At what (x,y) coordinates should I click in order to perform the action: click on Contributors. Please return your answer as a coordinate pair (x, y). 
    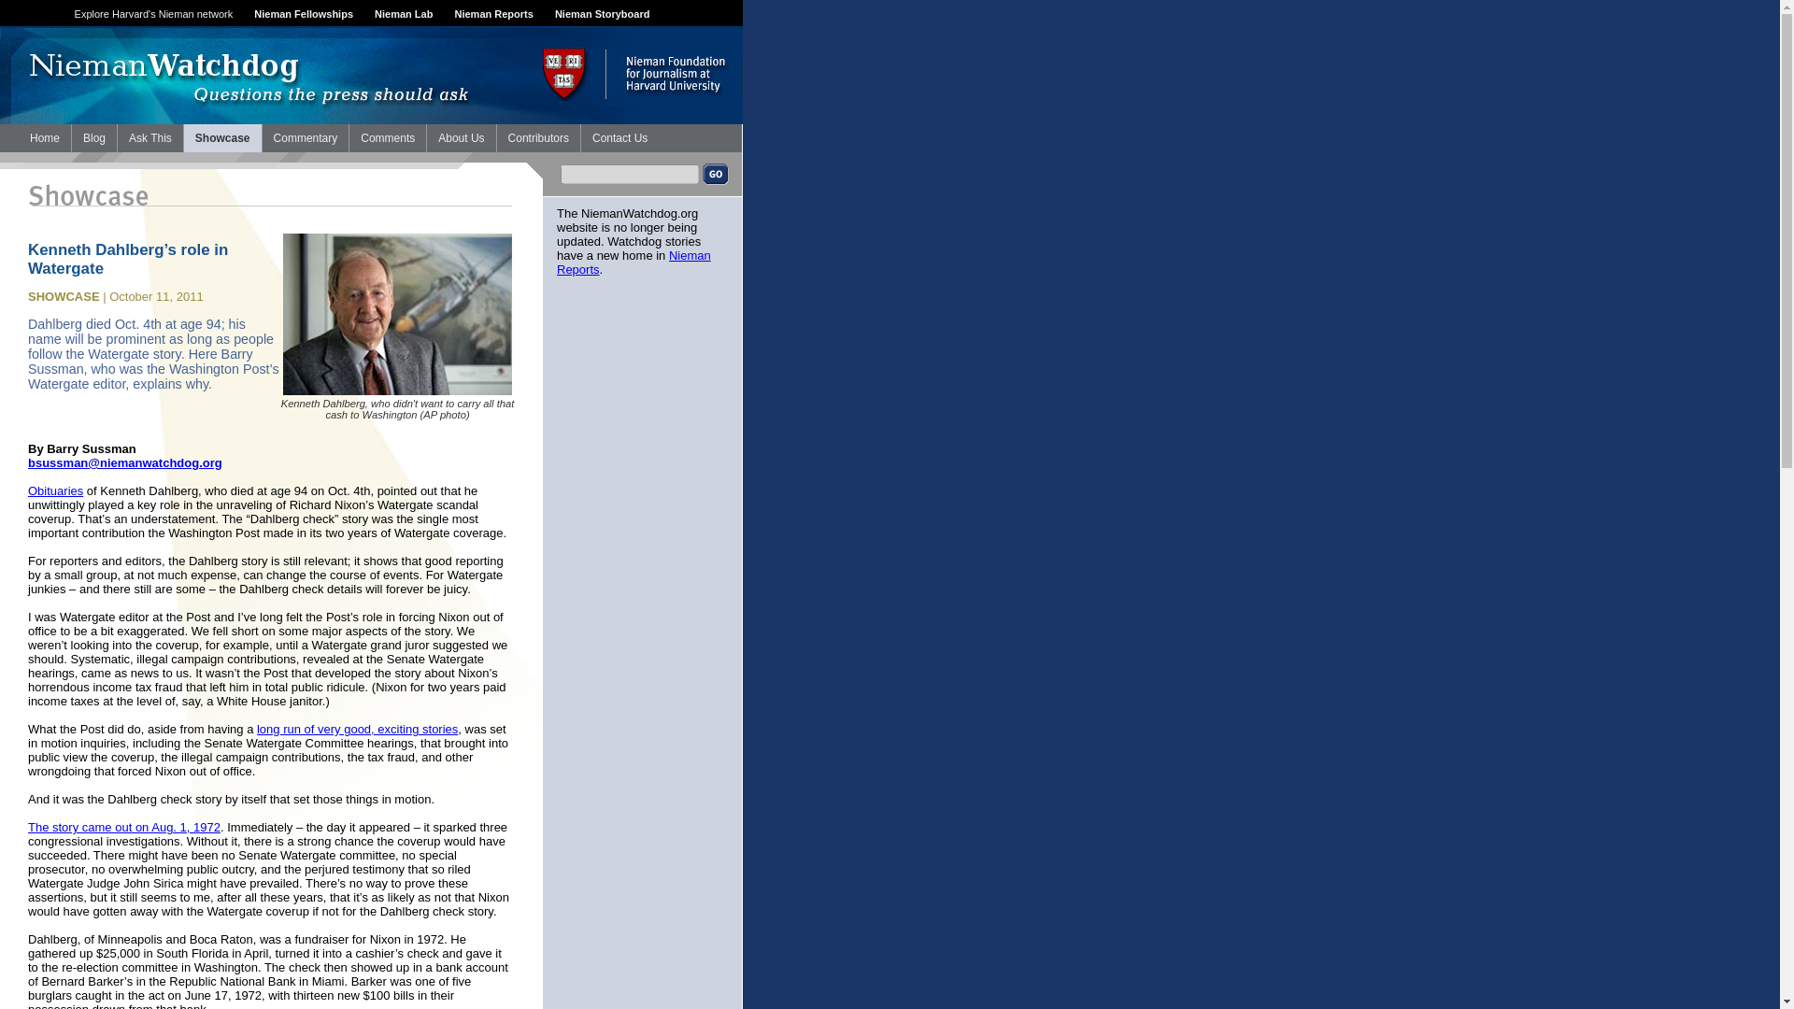
    Looking at the image, I should click on (538, 138).